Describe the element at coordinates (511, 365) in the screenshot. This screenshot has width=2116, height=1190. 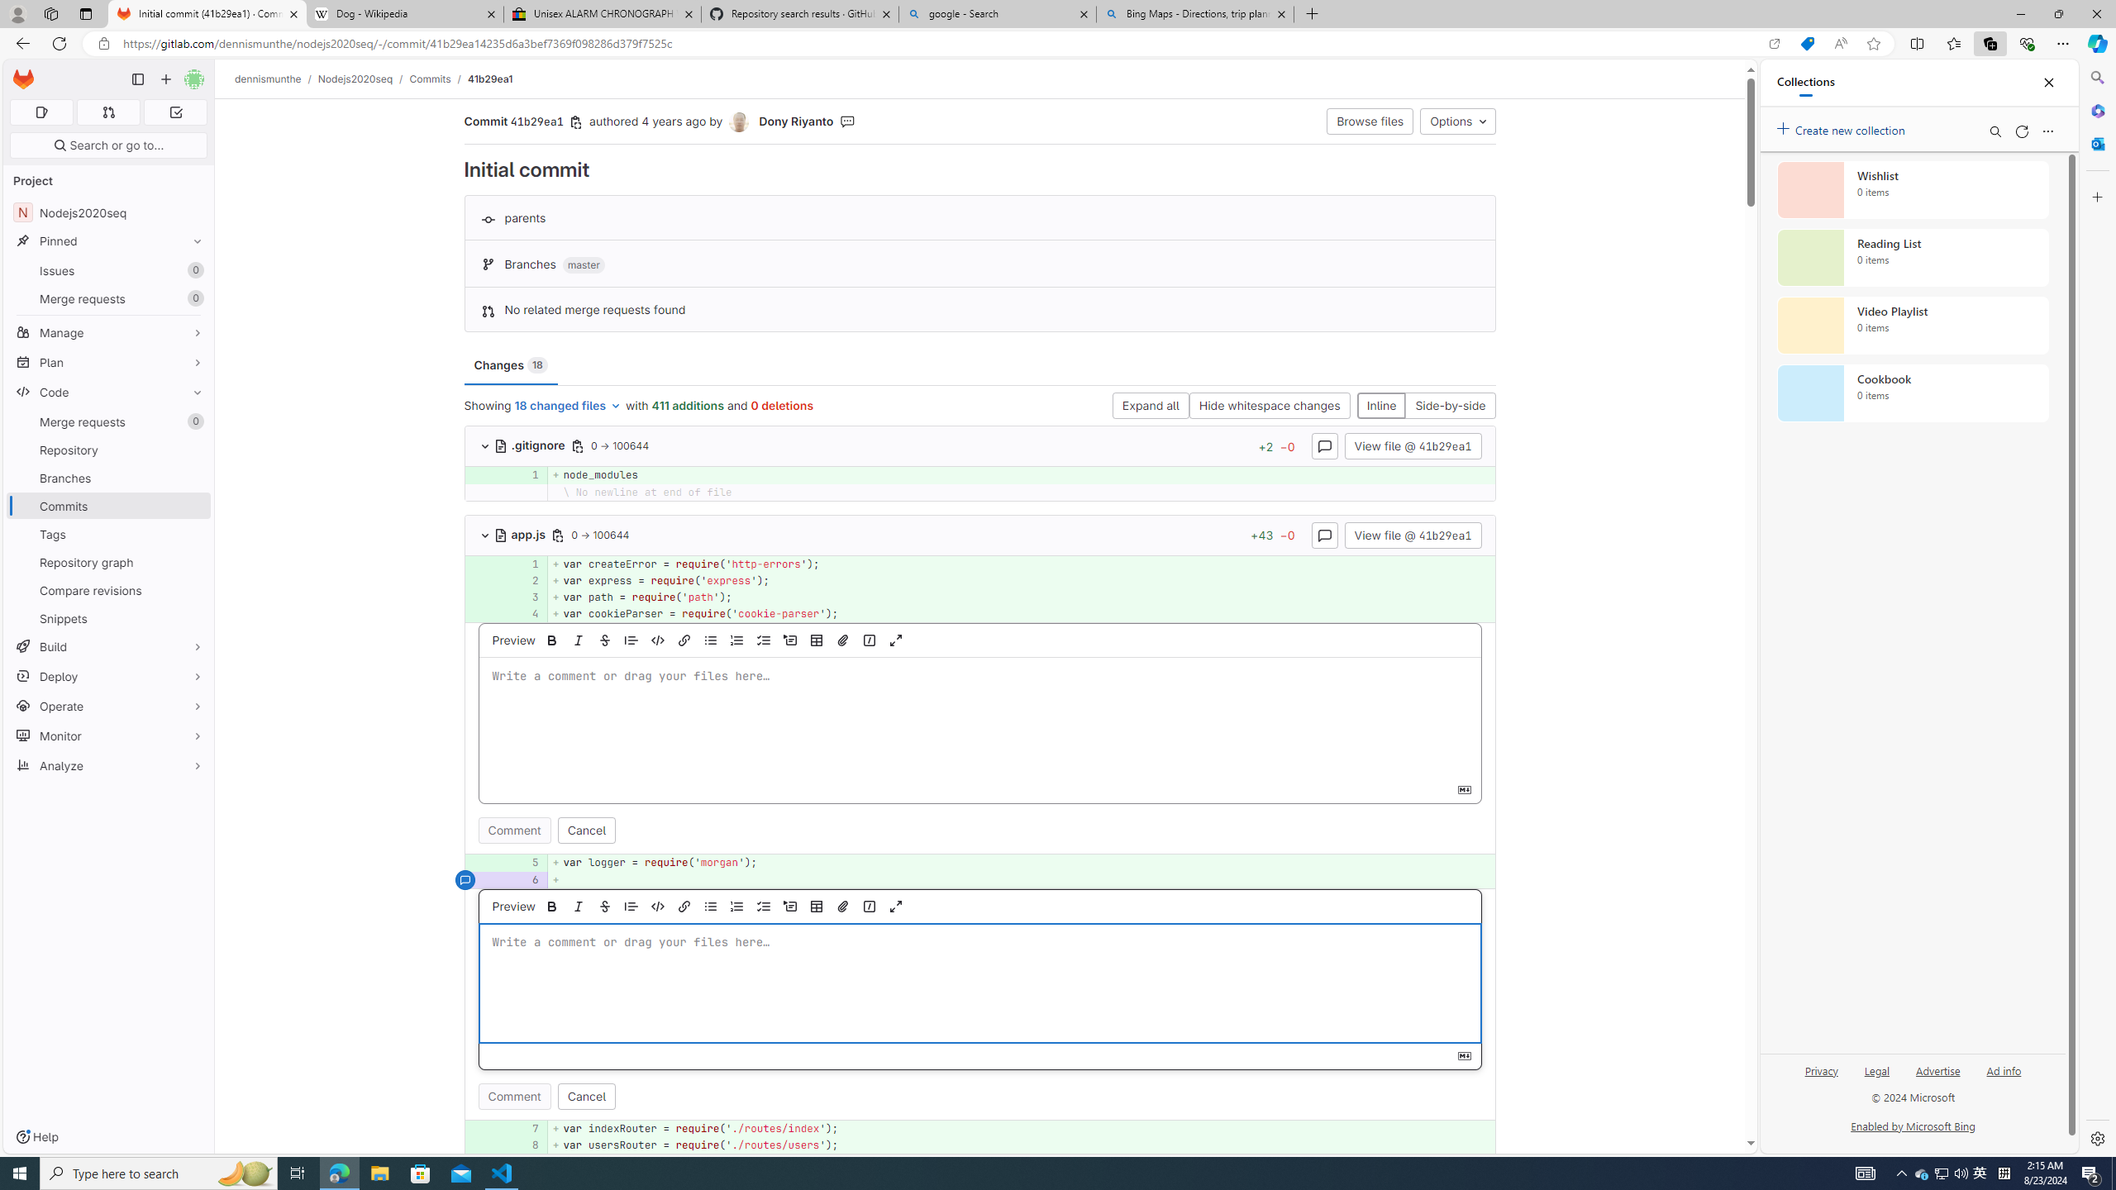
I see `Changes 18` at that location.